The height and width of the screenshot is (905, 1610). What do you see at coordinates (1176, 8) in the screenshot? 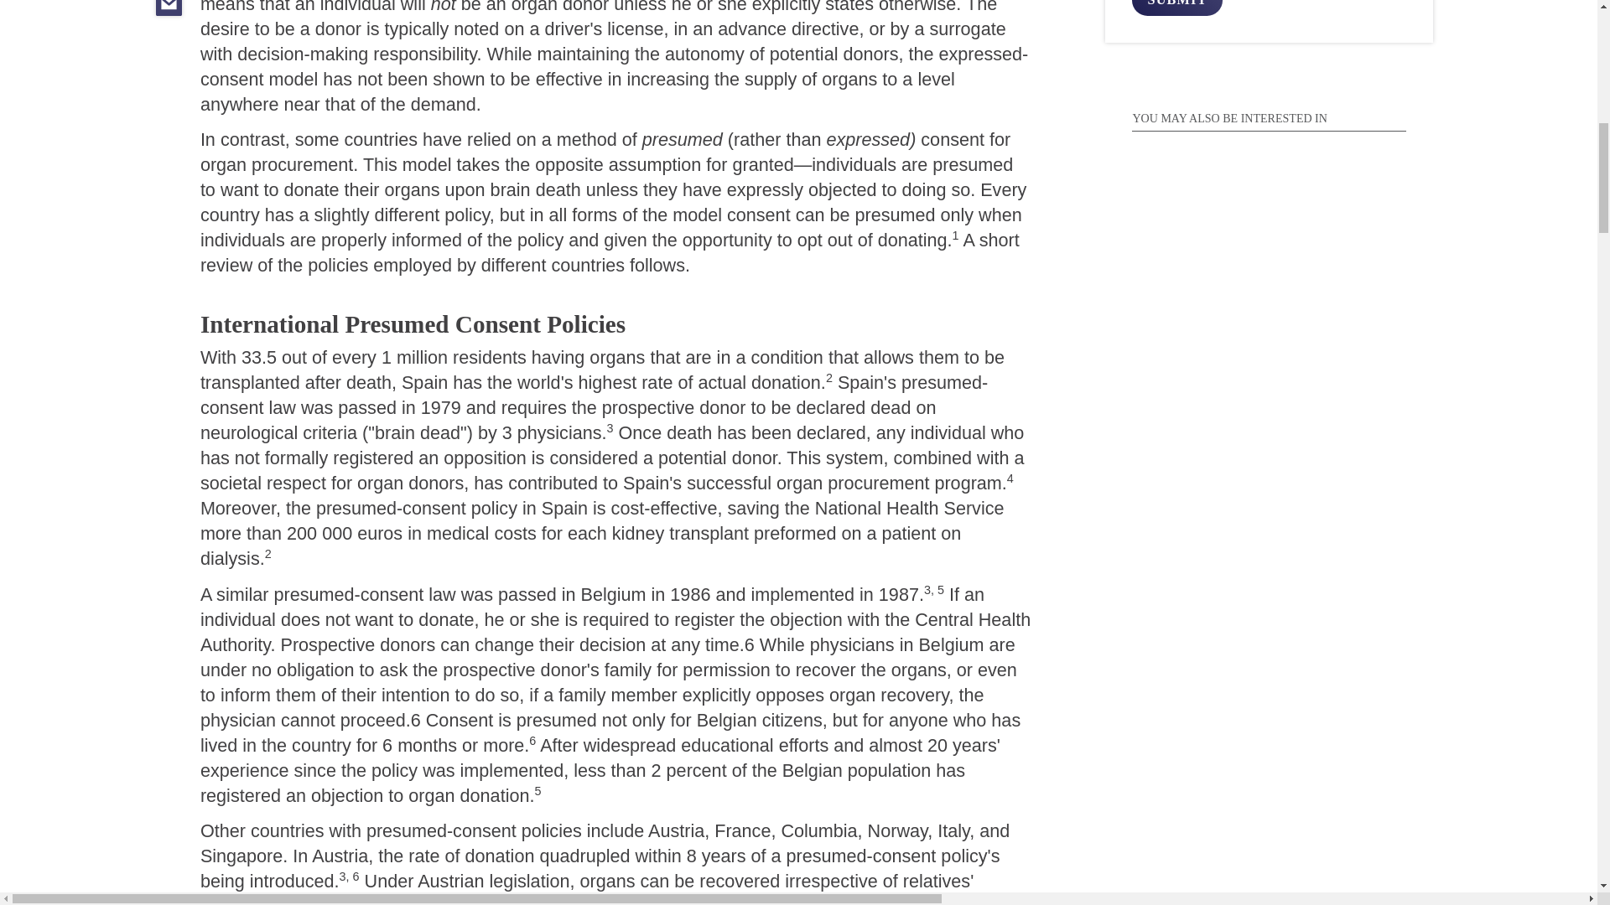
I see `alt` at bounding box center [1176, 8].